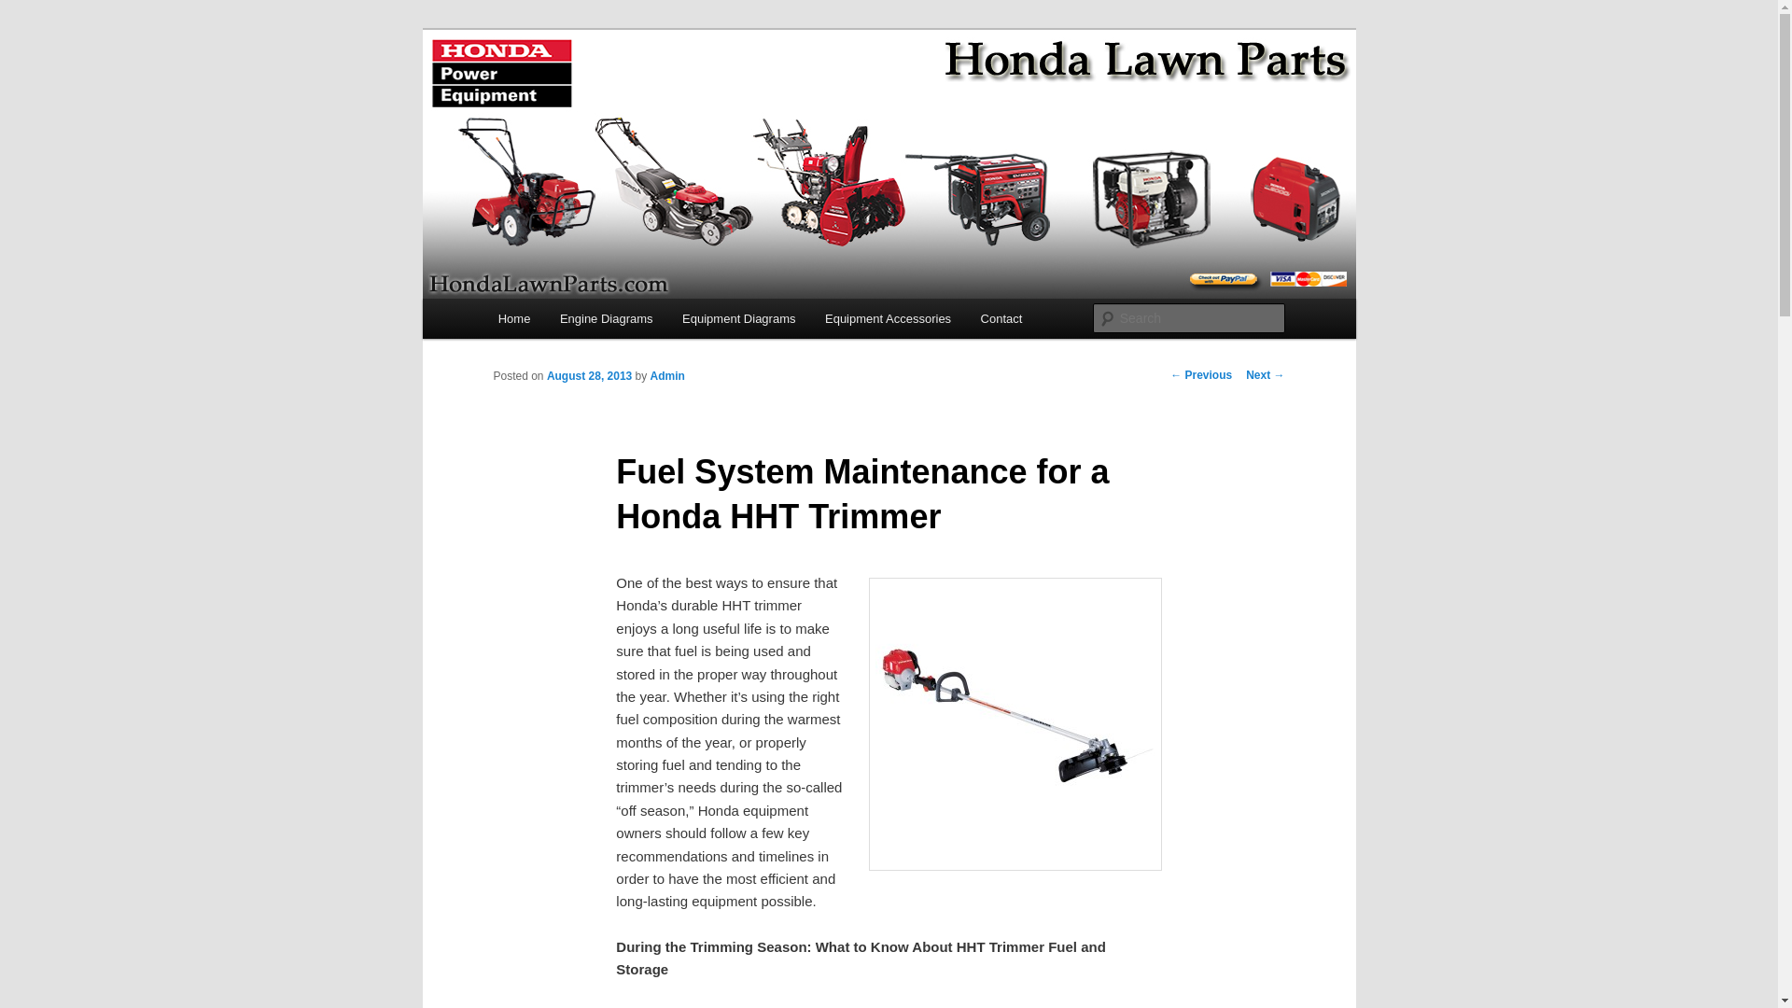  I want to click on 5:00 pm, so click(589, 376).